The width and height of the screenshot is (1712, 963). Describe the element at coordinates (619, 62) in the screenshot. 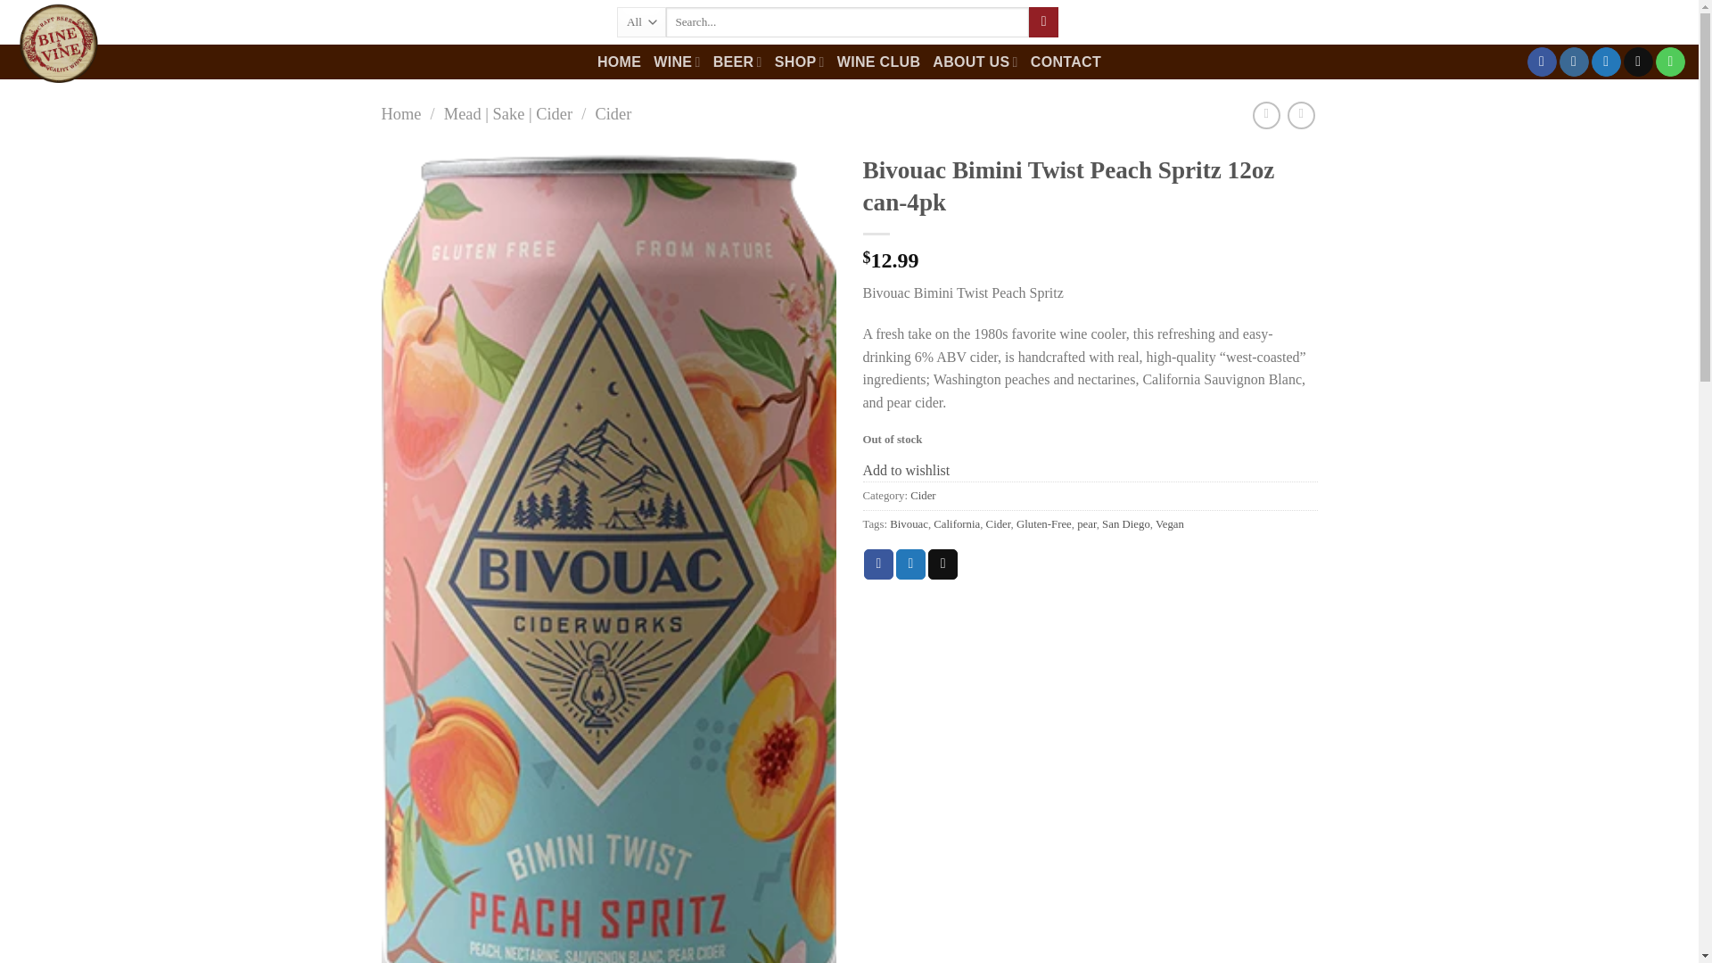

I see `HOME` at that location.